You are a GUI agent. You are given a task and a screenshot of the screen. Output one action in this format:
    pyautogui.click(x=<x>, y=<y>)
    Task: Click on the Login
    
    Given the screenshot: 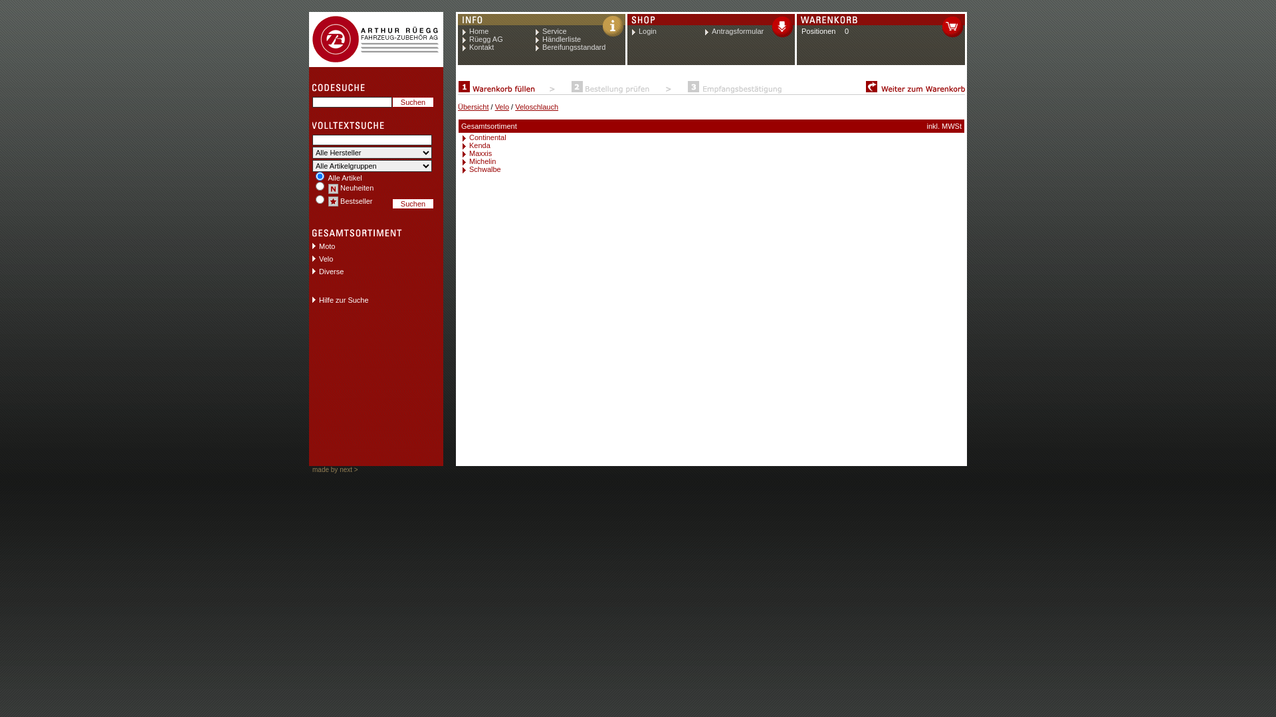 What is the action you would take?
    pyautogui.click(x=669, y=31)
    